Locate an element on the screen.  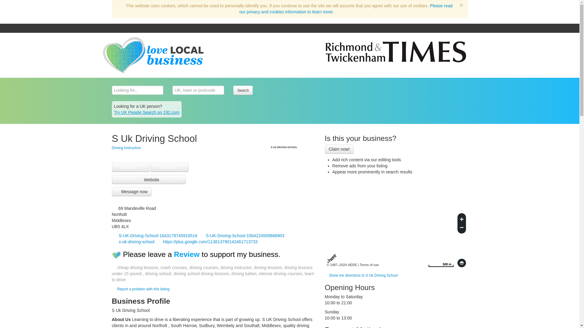
Please leave a Review to support my business. is located at coordinates (201, 255).